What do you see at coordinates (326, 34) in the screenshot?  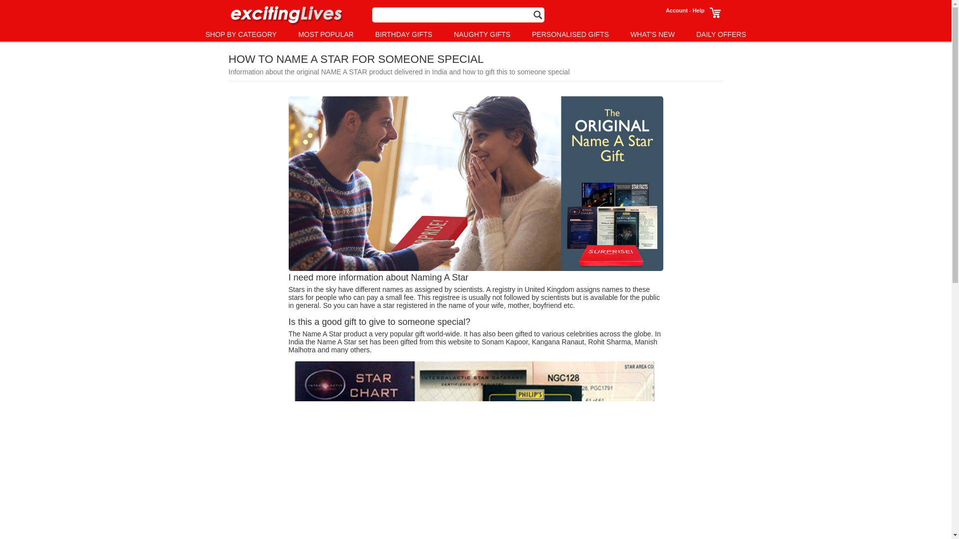 I see `MOST POPULAR` at bounding box center [326, 34].